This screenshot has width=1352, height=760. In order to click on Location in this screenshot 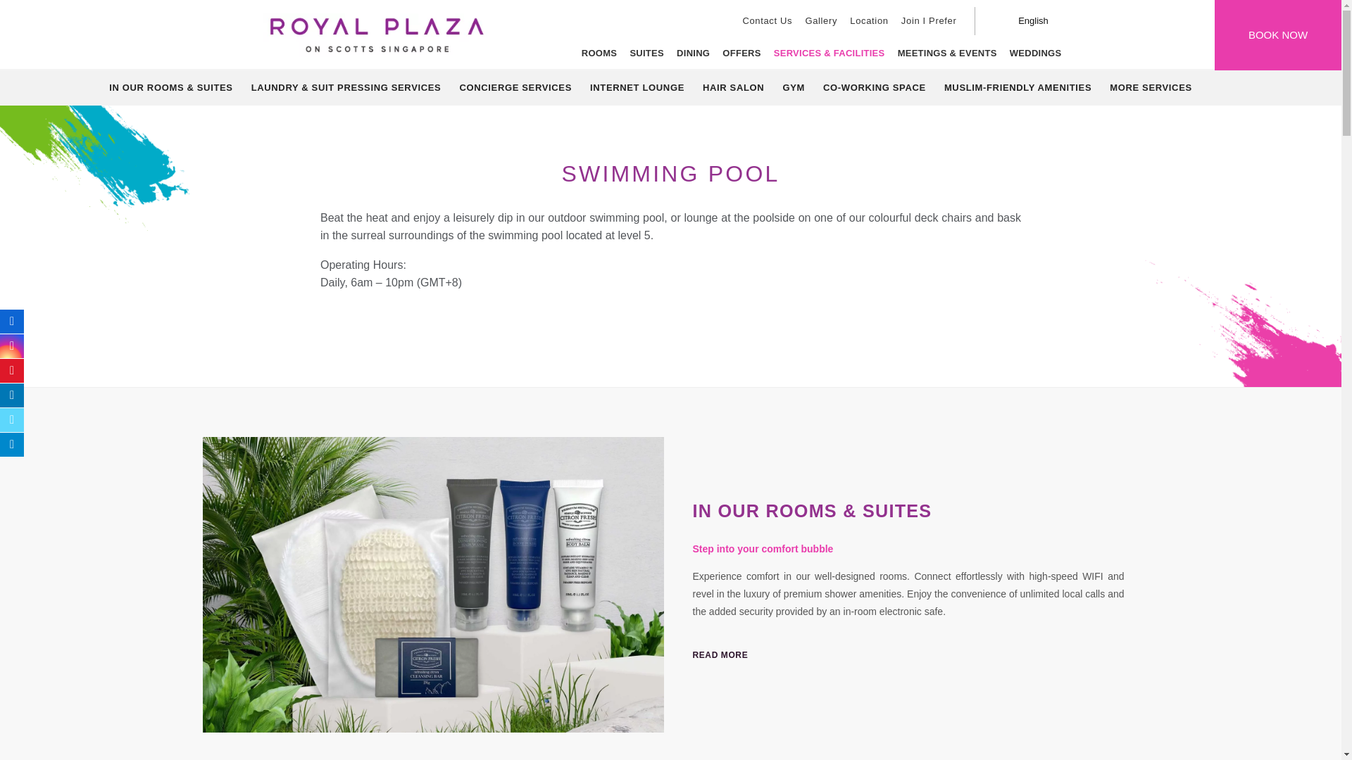, I will do `click(869, 20)`.